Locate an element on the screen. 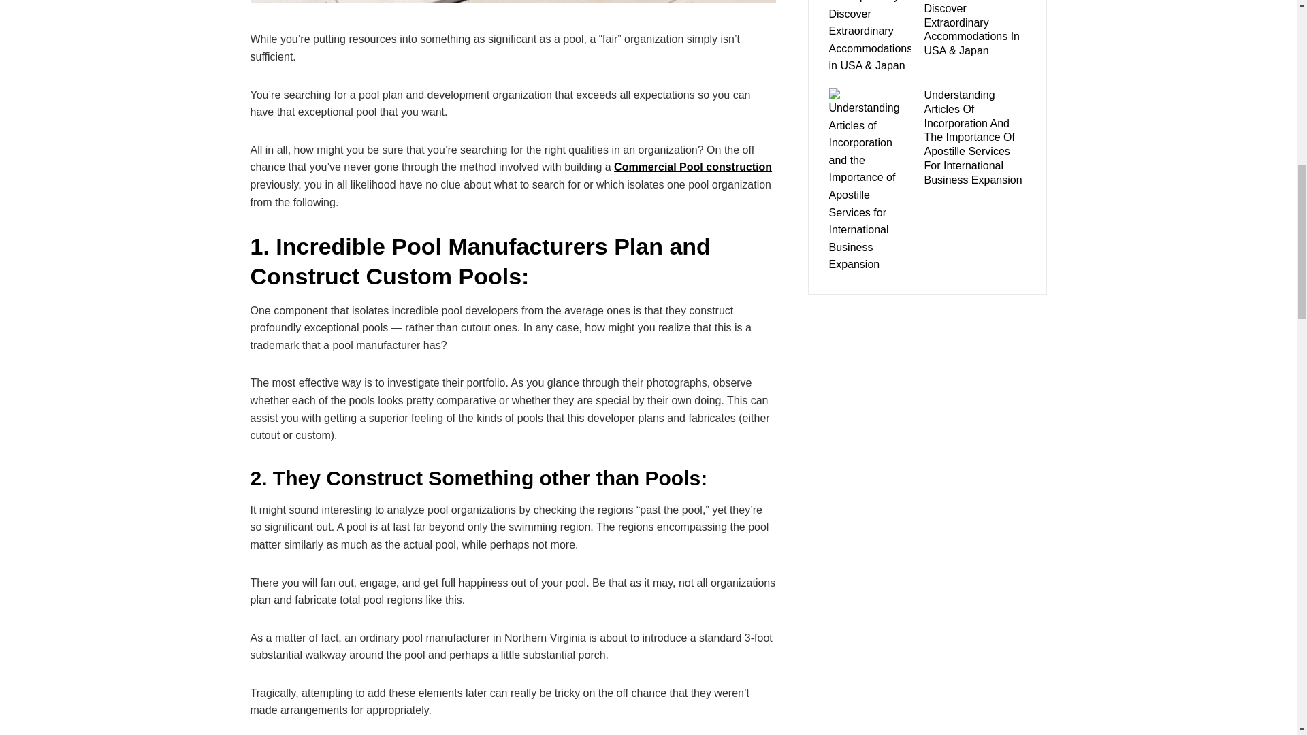  Commercial Pool construction is located at coordinates (693, 166).